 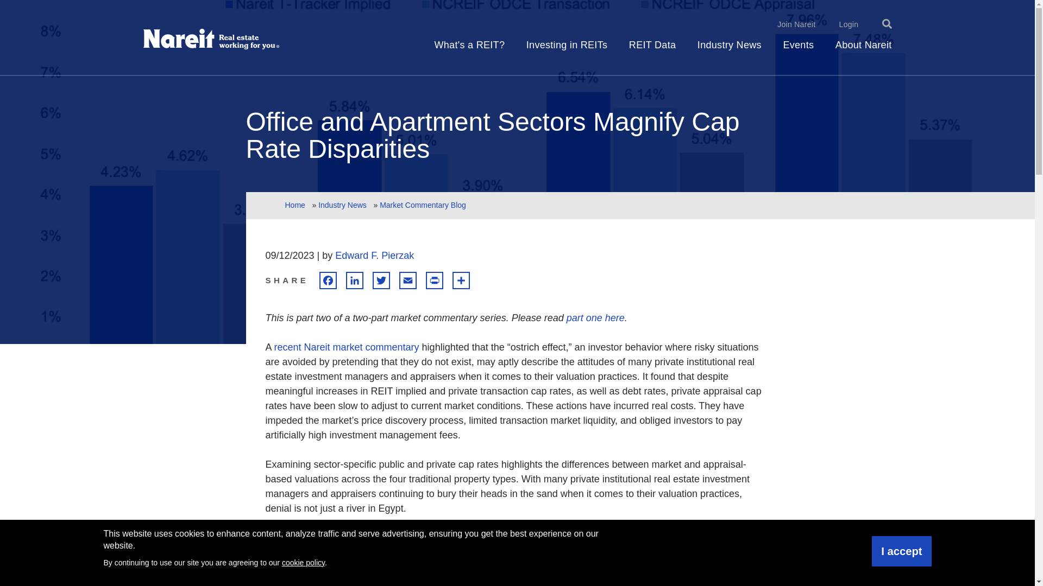 What do you see at coordinates (859, 27) in the screenshot?
I see `Close` at bounding box center [859, 27].